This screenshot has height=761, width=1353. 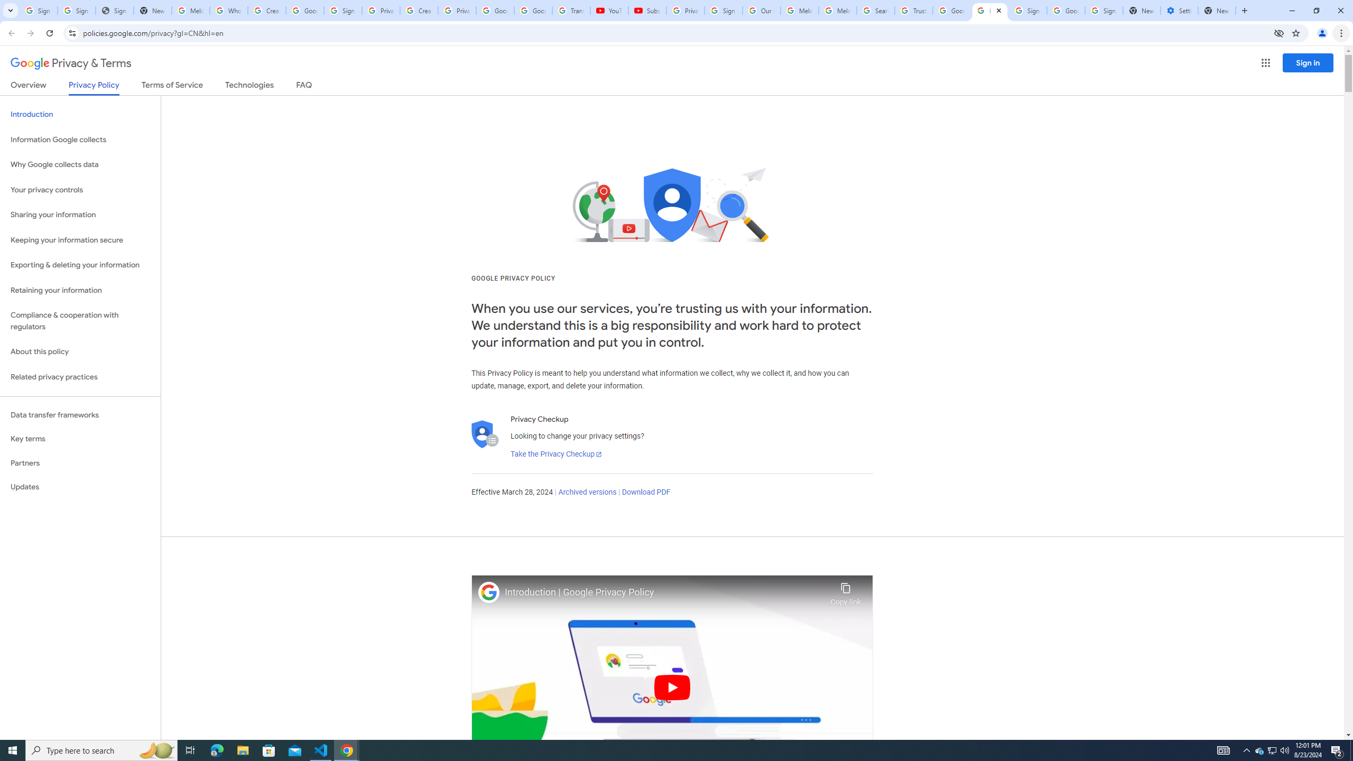 What do you see at coordinates (1179, 11) in the screenshot?
I see `Settings - Addresses and more` at bounding box center [1179, 11].